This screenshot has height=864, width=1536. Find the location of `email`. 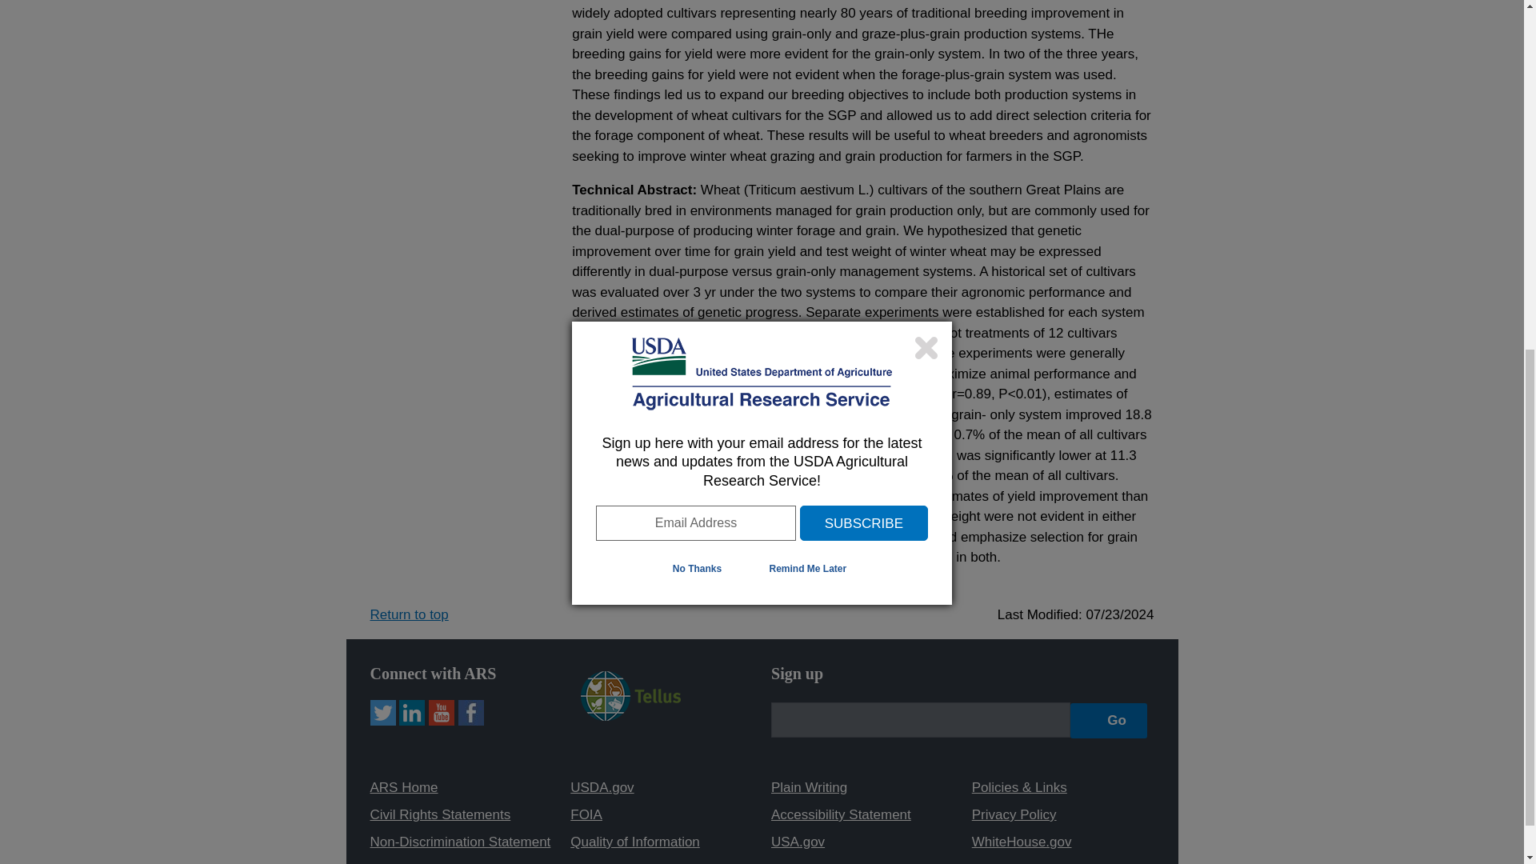

email is located at coordinates (920, 720).